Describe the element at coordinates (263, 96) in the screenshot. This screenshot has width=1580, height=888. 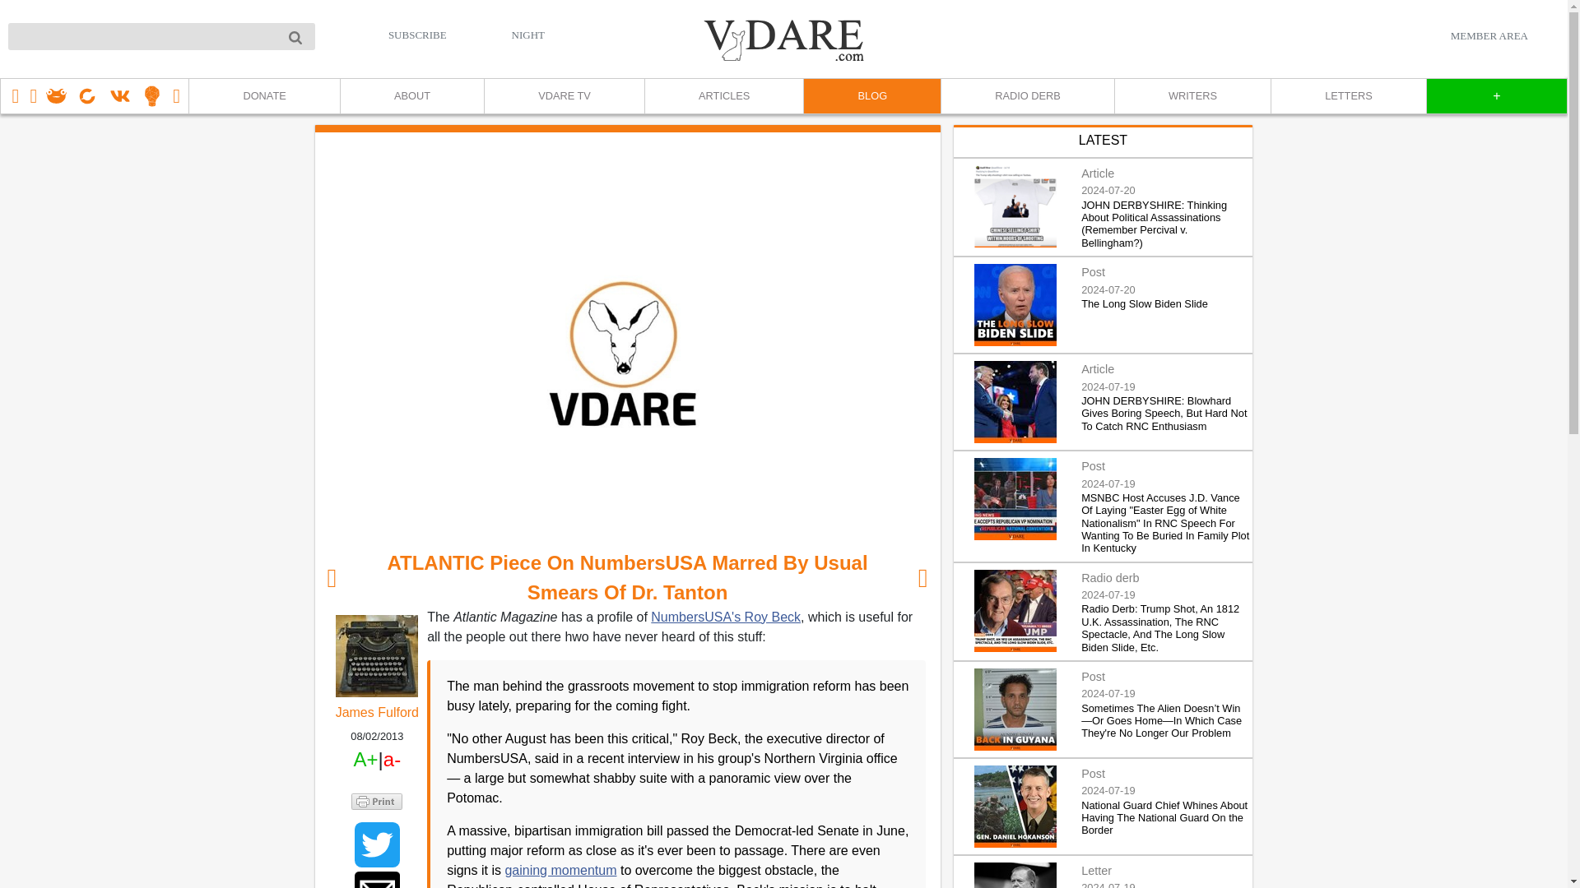
I see `DONATE` at that location.